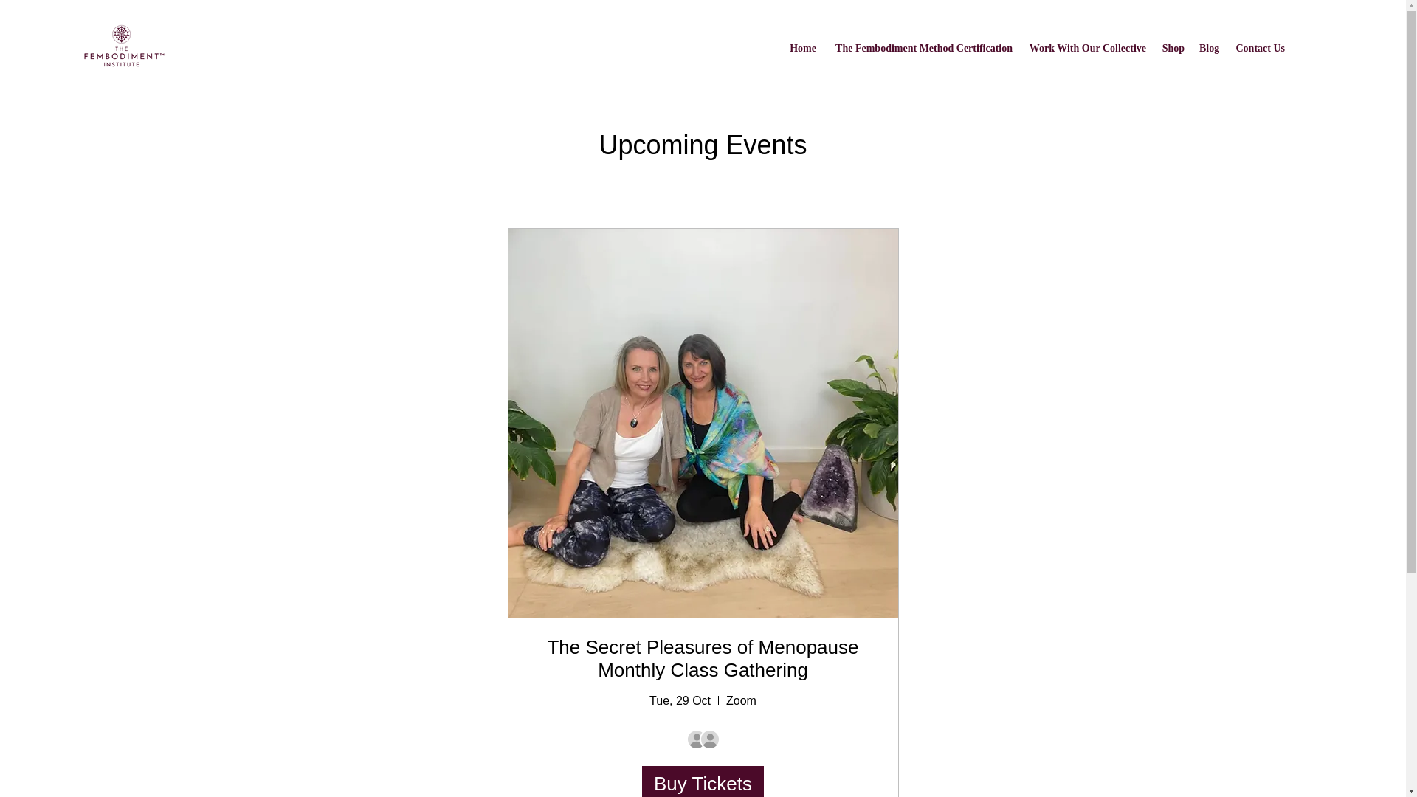 Image resolution: width=1417 pixels, height=797 pixels. What do you see at coordinates (1209, 49) in the screenshot?
I see `Blog` at bounding box center [1209, 49].